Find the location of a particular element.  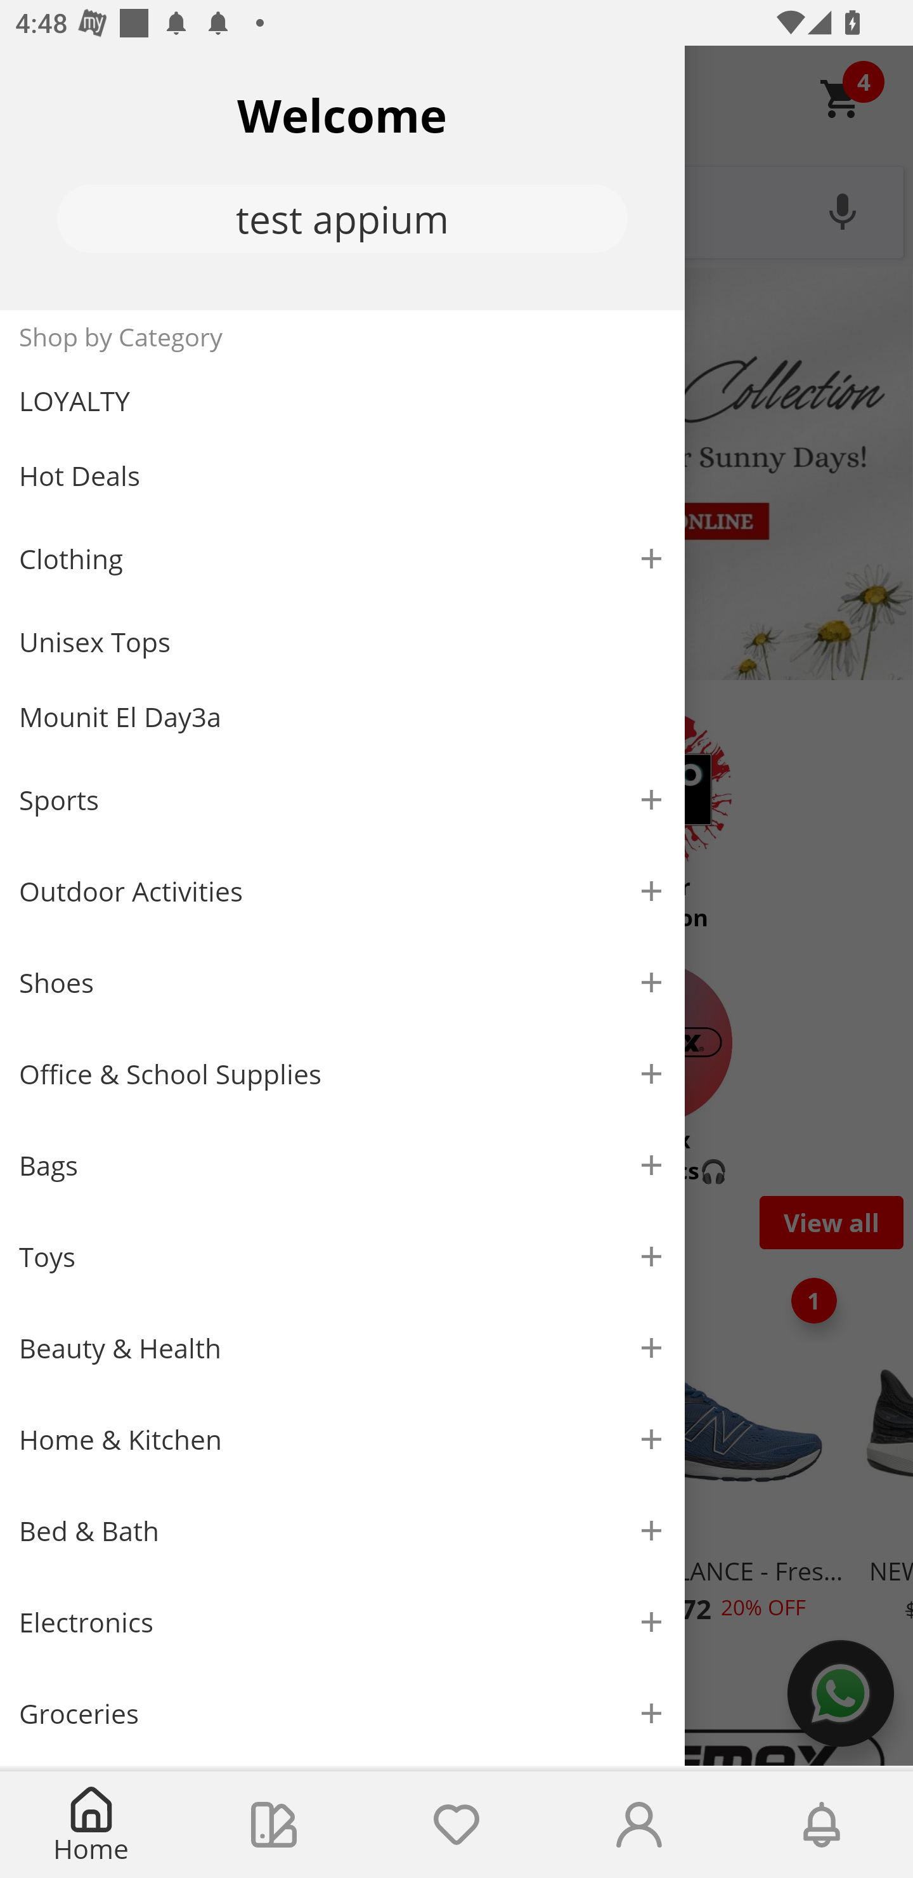

Beauty & Health is located at coordinates (342, 1348).